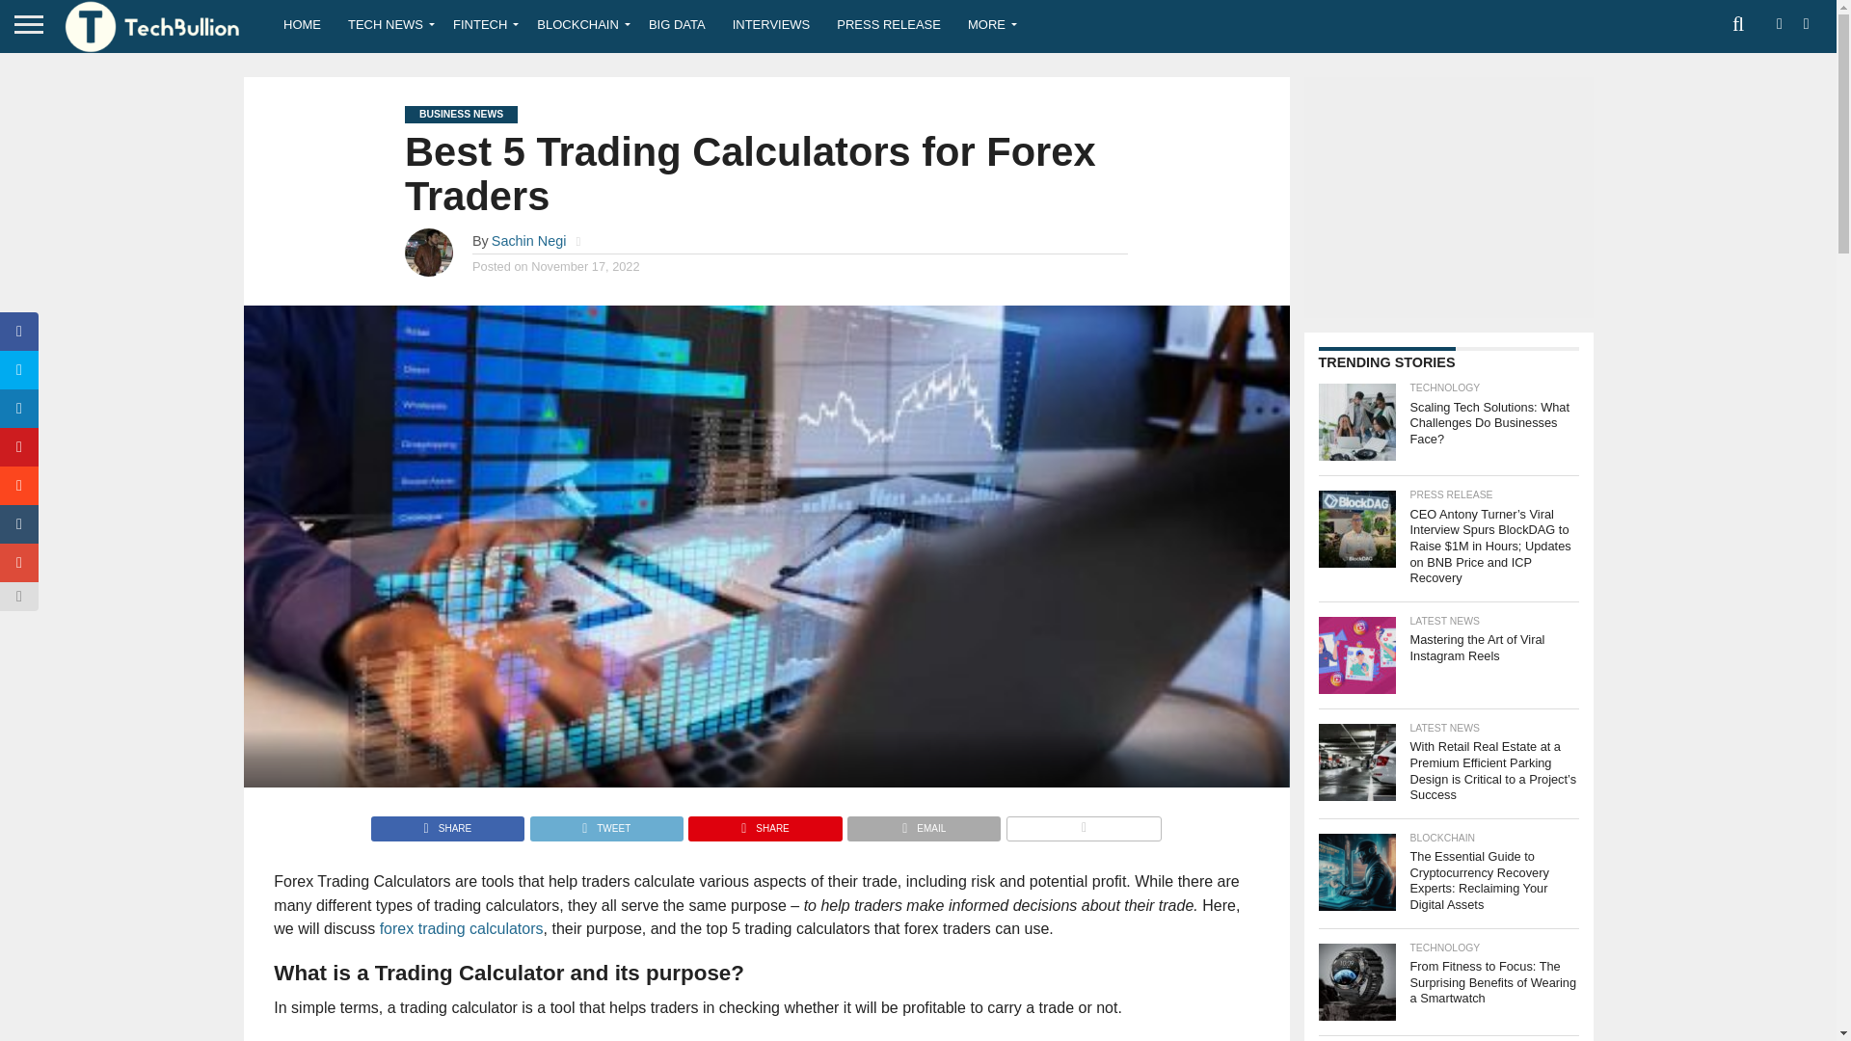 The width and height of the screenshot is (1851, 1041). Describe the element at coordinates (447, 823) in the screenshot. I see `Share on Facebook` at that location.